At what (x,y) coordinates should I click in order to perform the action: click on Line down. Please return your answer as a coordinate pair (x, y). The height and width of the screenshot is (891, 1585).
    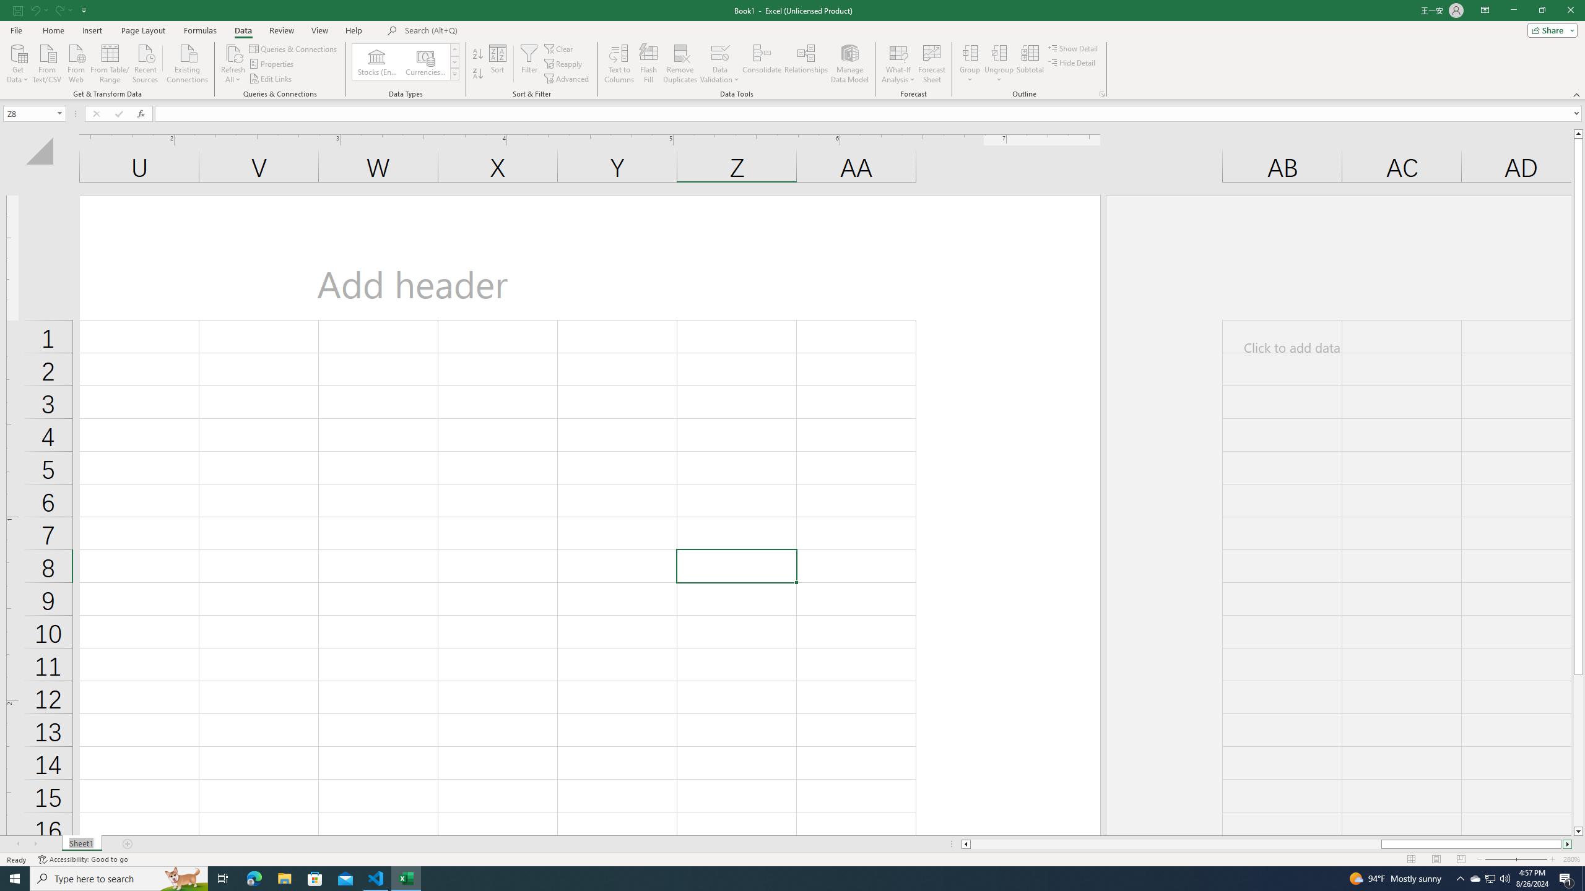
    Looking at the image, I should click on (1579, 832).